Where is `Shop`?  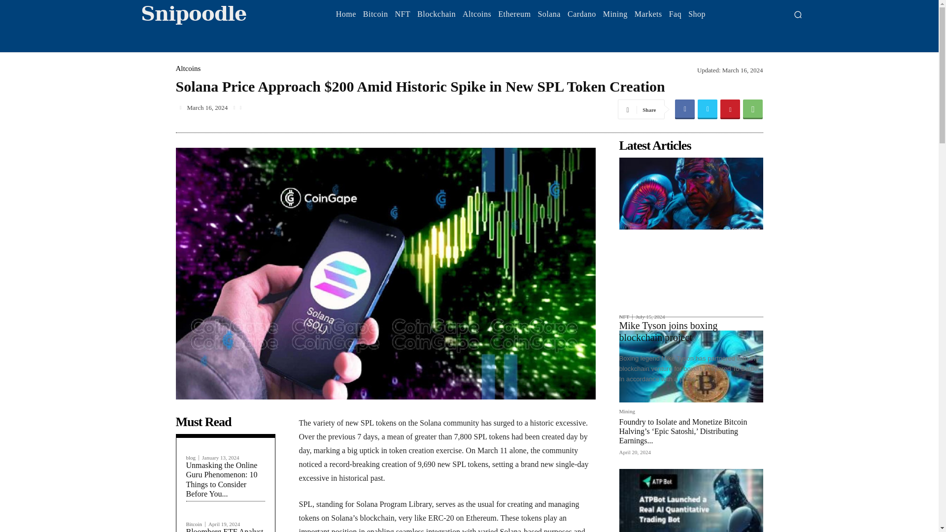
Shop is located at coordinates (697, 14).